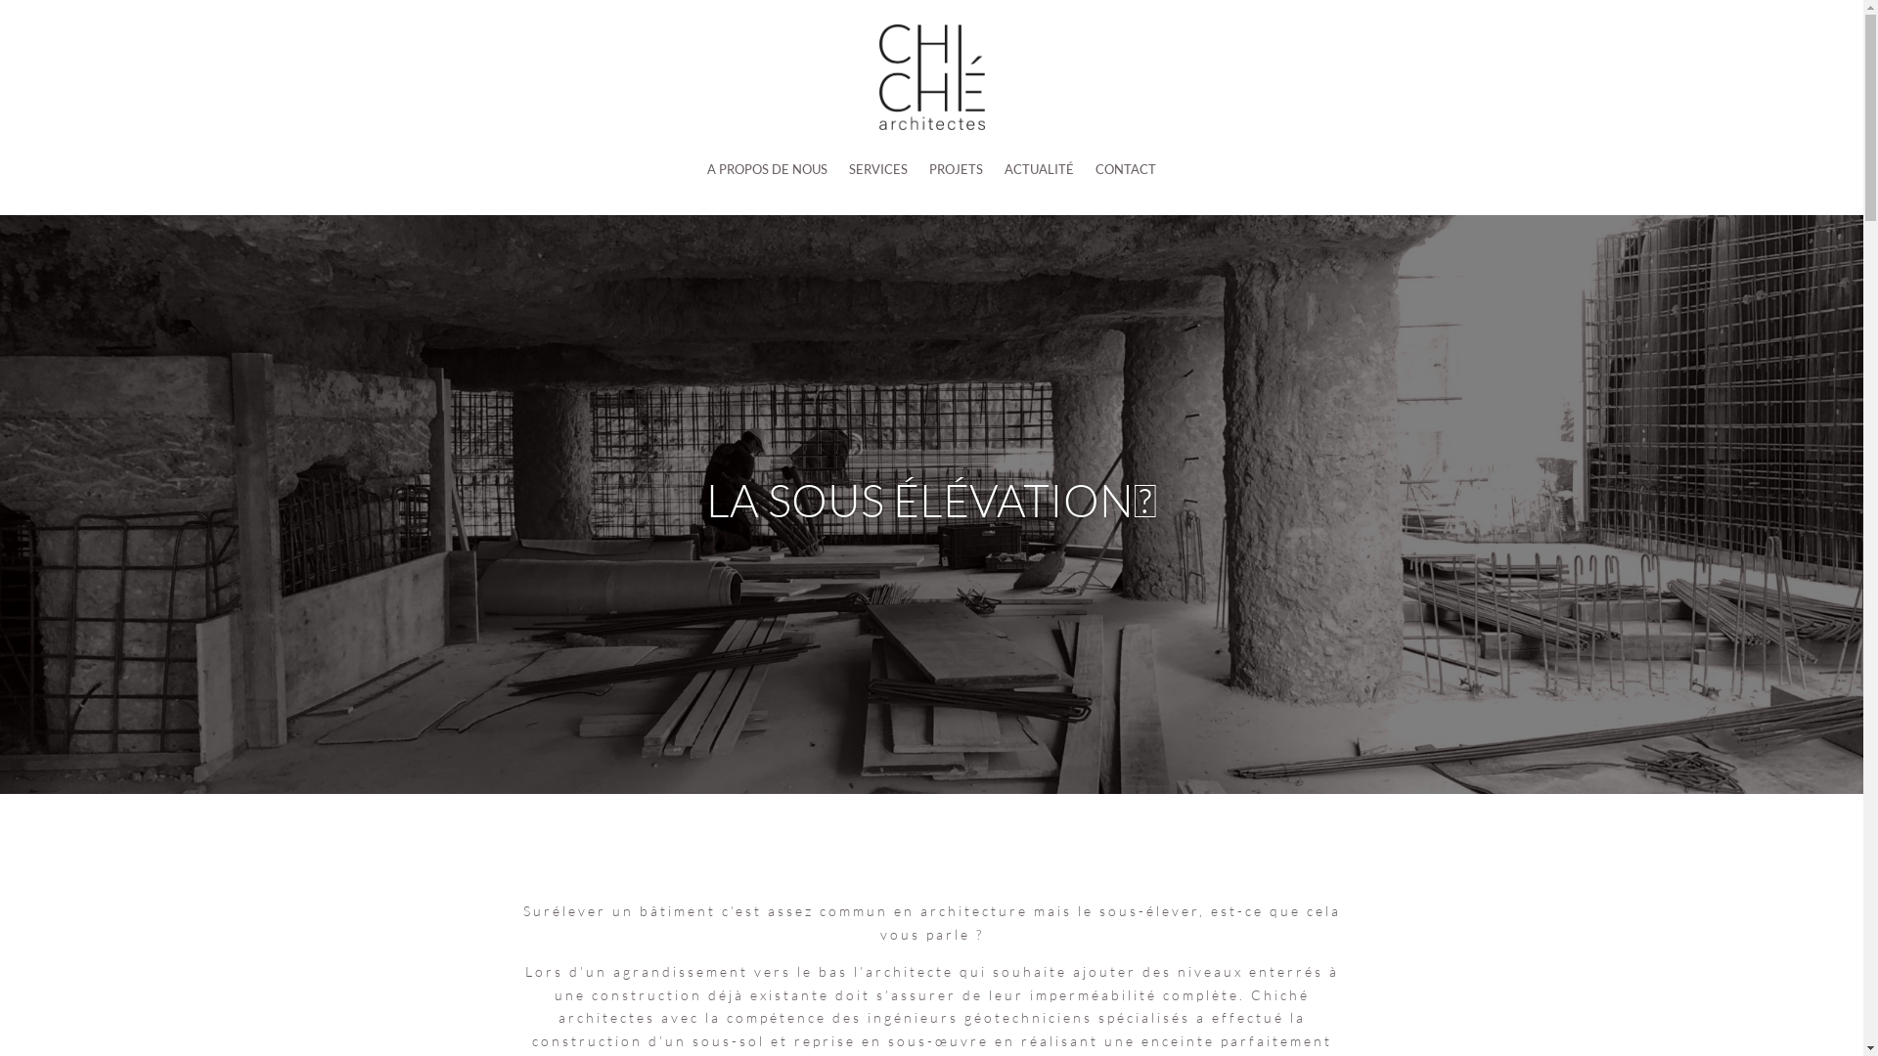 This screenshot has height=1056, width=1878. What do you see at coordinates (957, 170) in the screenshot?
I see `PROJETS` at bounding box center [957, 170].